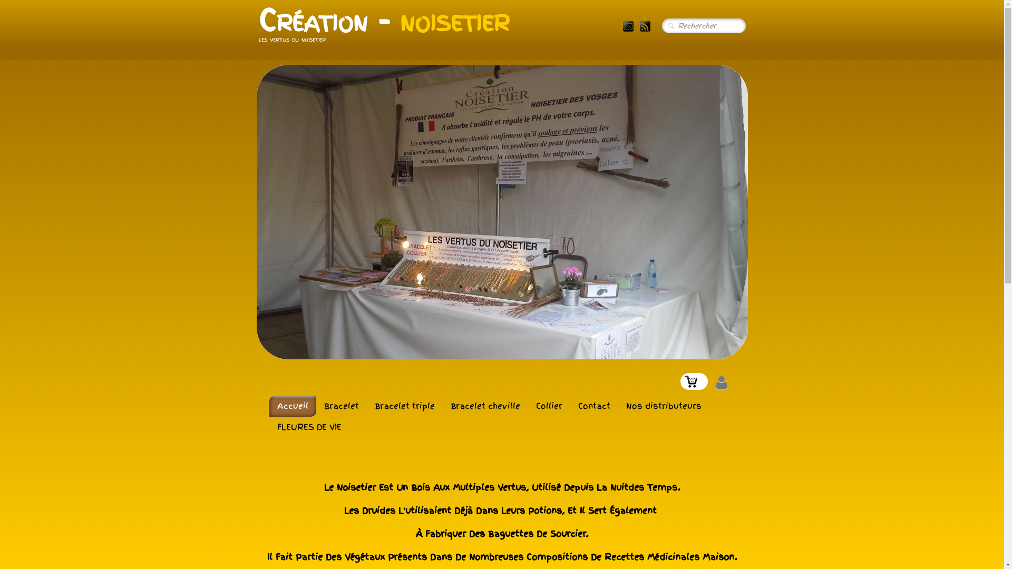  I want to click on Bracelet triple, so click(405, 406).